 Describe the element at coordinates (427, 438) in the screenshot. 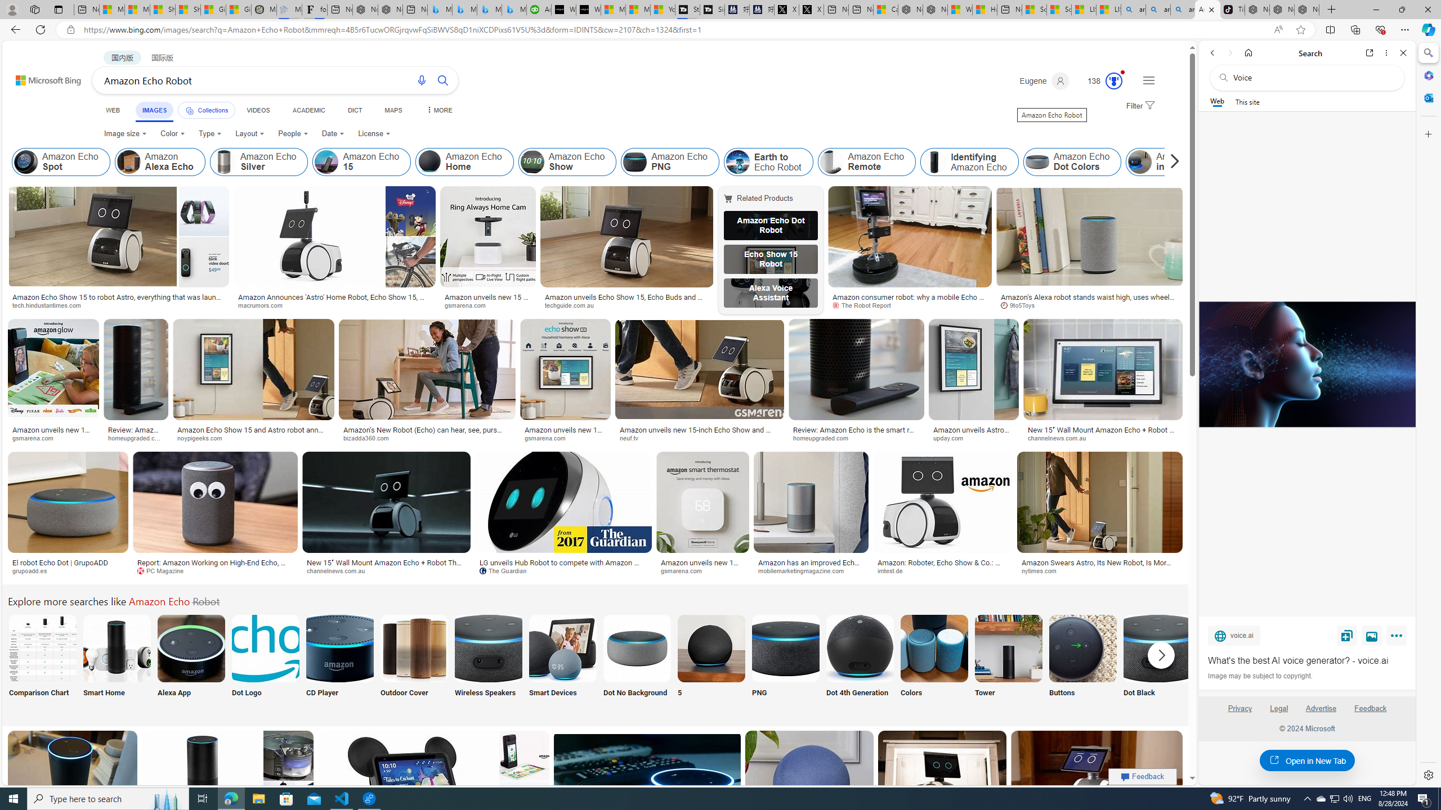

I see `bizadda360.com` at that location.